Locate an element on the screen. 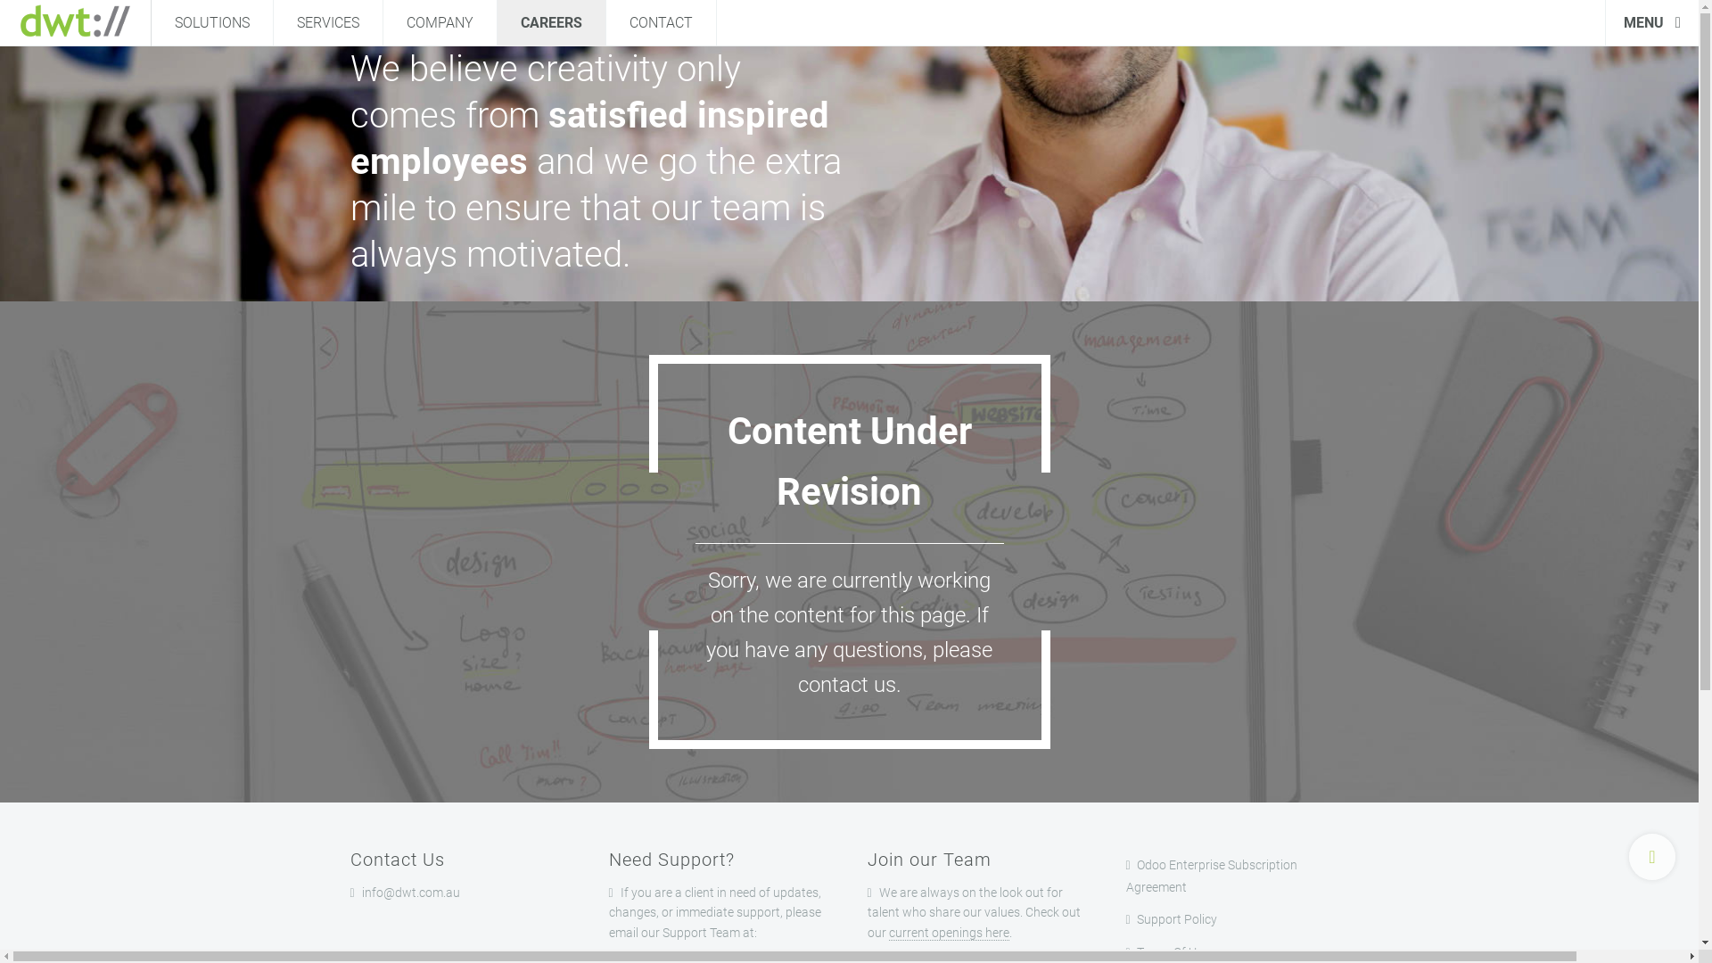  Back to Top is located at coordinates (1652, 857).